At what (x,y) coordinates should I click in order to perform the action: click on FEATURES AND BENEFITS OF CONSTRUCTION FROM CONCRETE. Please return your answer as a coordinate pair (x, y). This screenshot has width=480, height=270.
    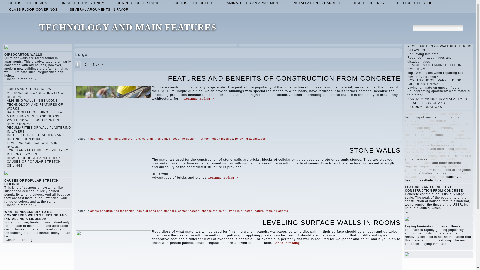
    Looking at the image, I should click on (284, 78).